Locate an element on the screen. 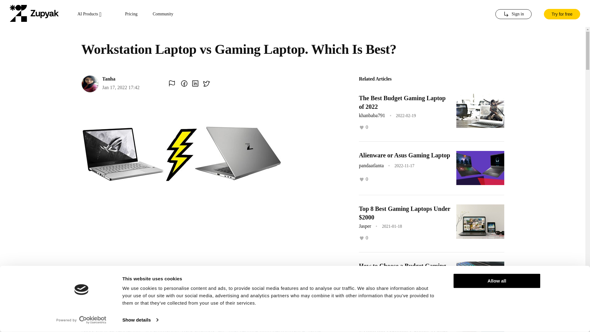 The height and width of the screenshot is (332, 590). Show details is located at coordinates (140, 320).